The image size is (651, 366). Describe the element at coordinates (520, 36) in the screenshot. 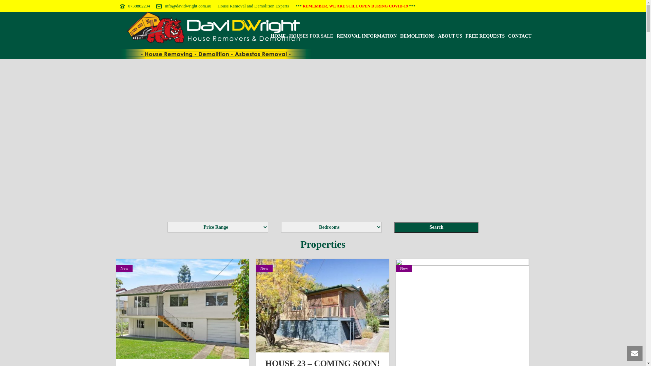

I see `CONTACT` at that location.